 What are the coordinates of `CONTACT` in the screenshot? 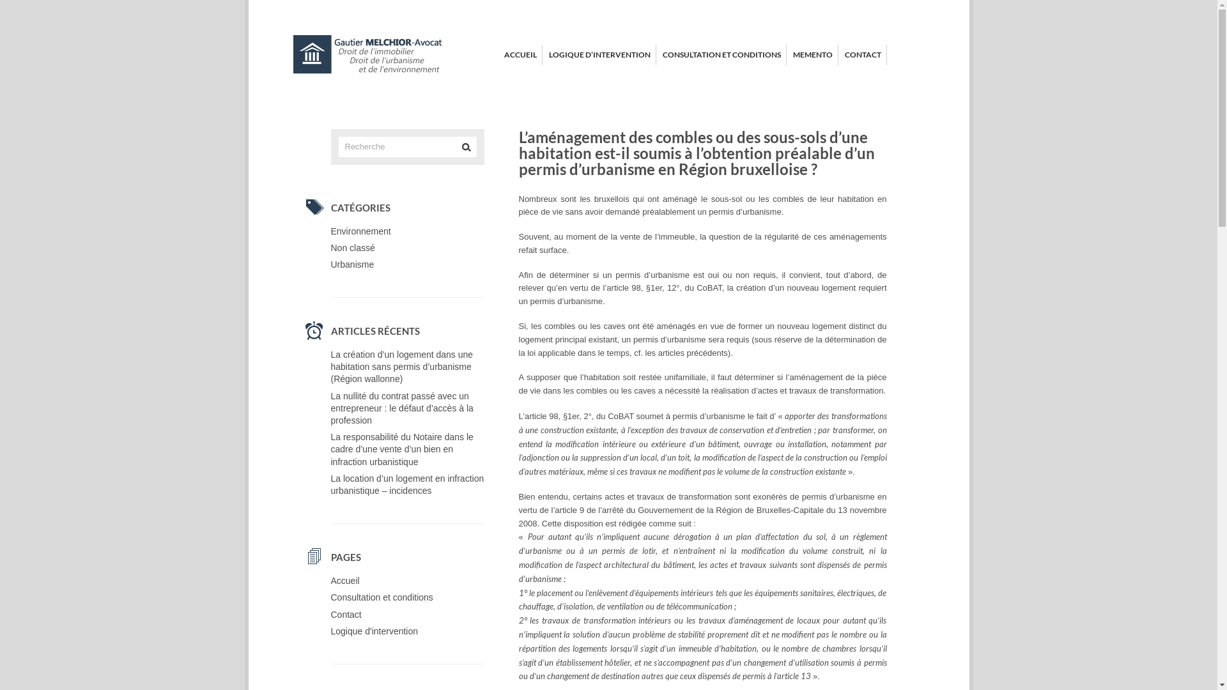 It's located at (863, 55).